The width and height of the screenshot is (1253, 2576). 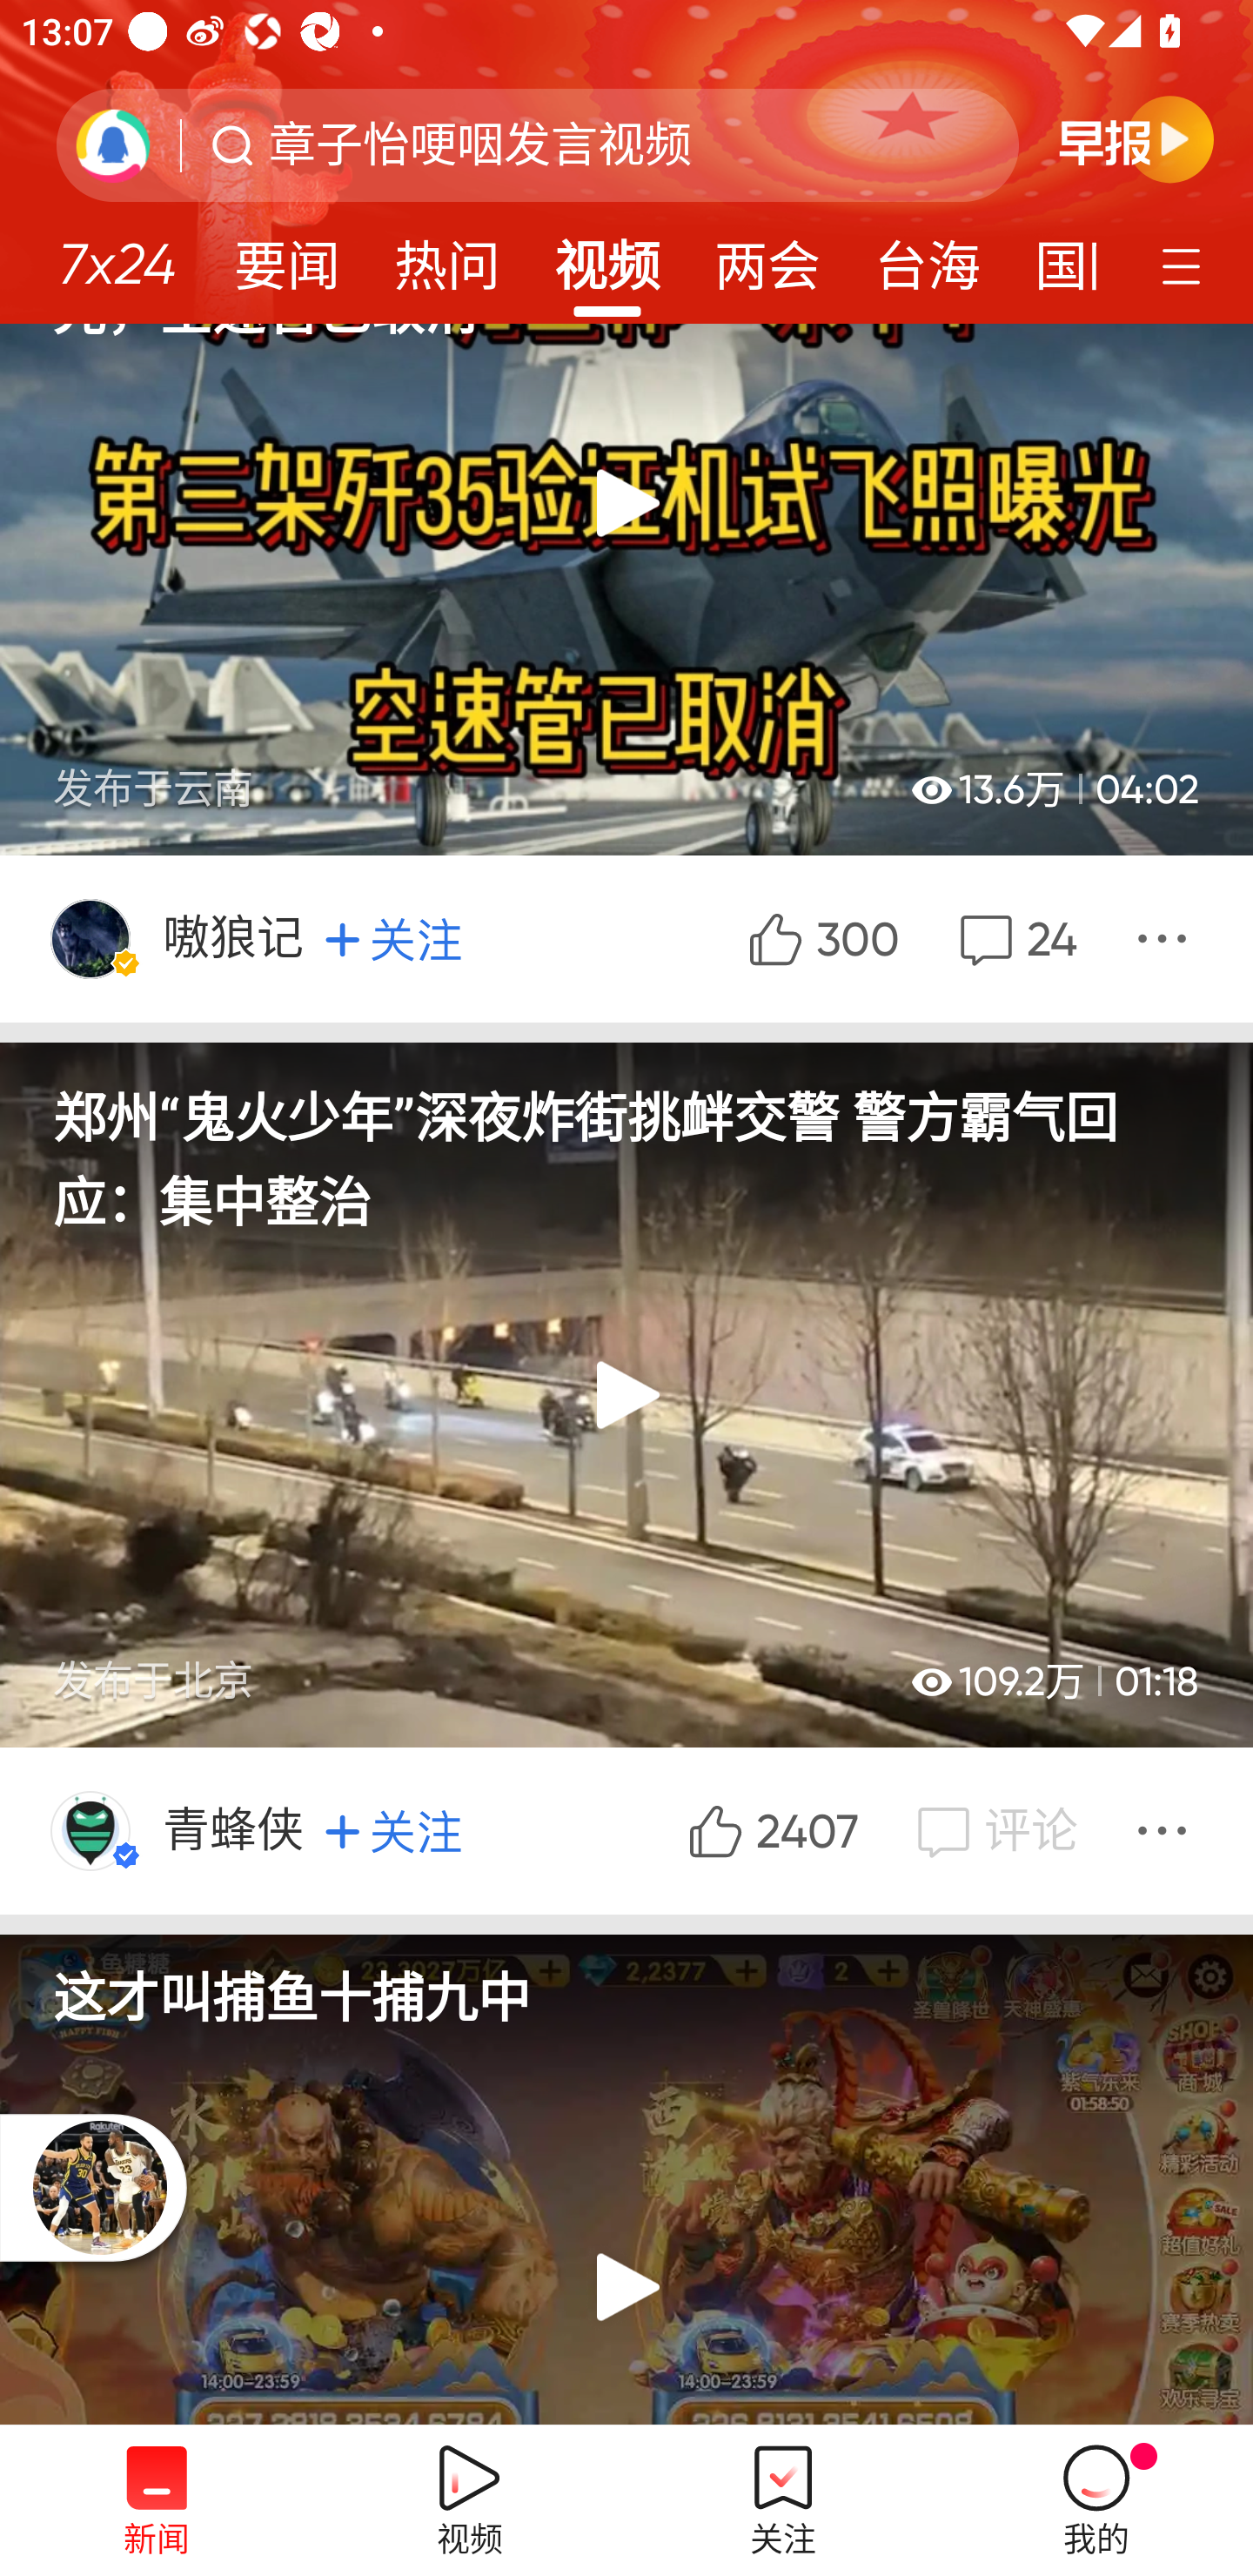 What do you see at coordinates (927, 256) in the screenshot?
I see `台海` at bounding box center [927, 256].